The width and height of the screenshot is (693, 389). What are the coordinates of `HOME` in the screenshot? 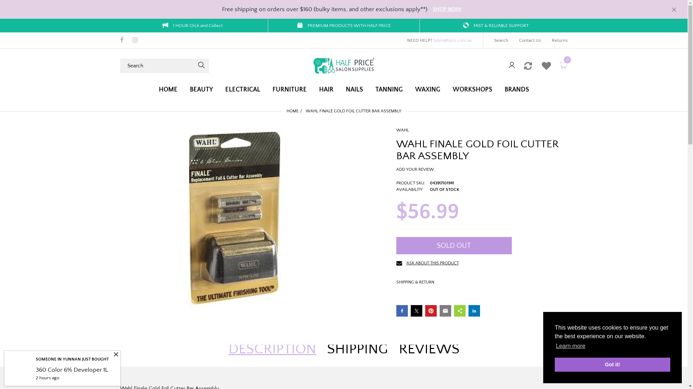 It's located at (168, 90).